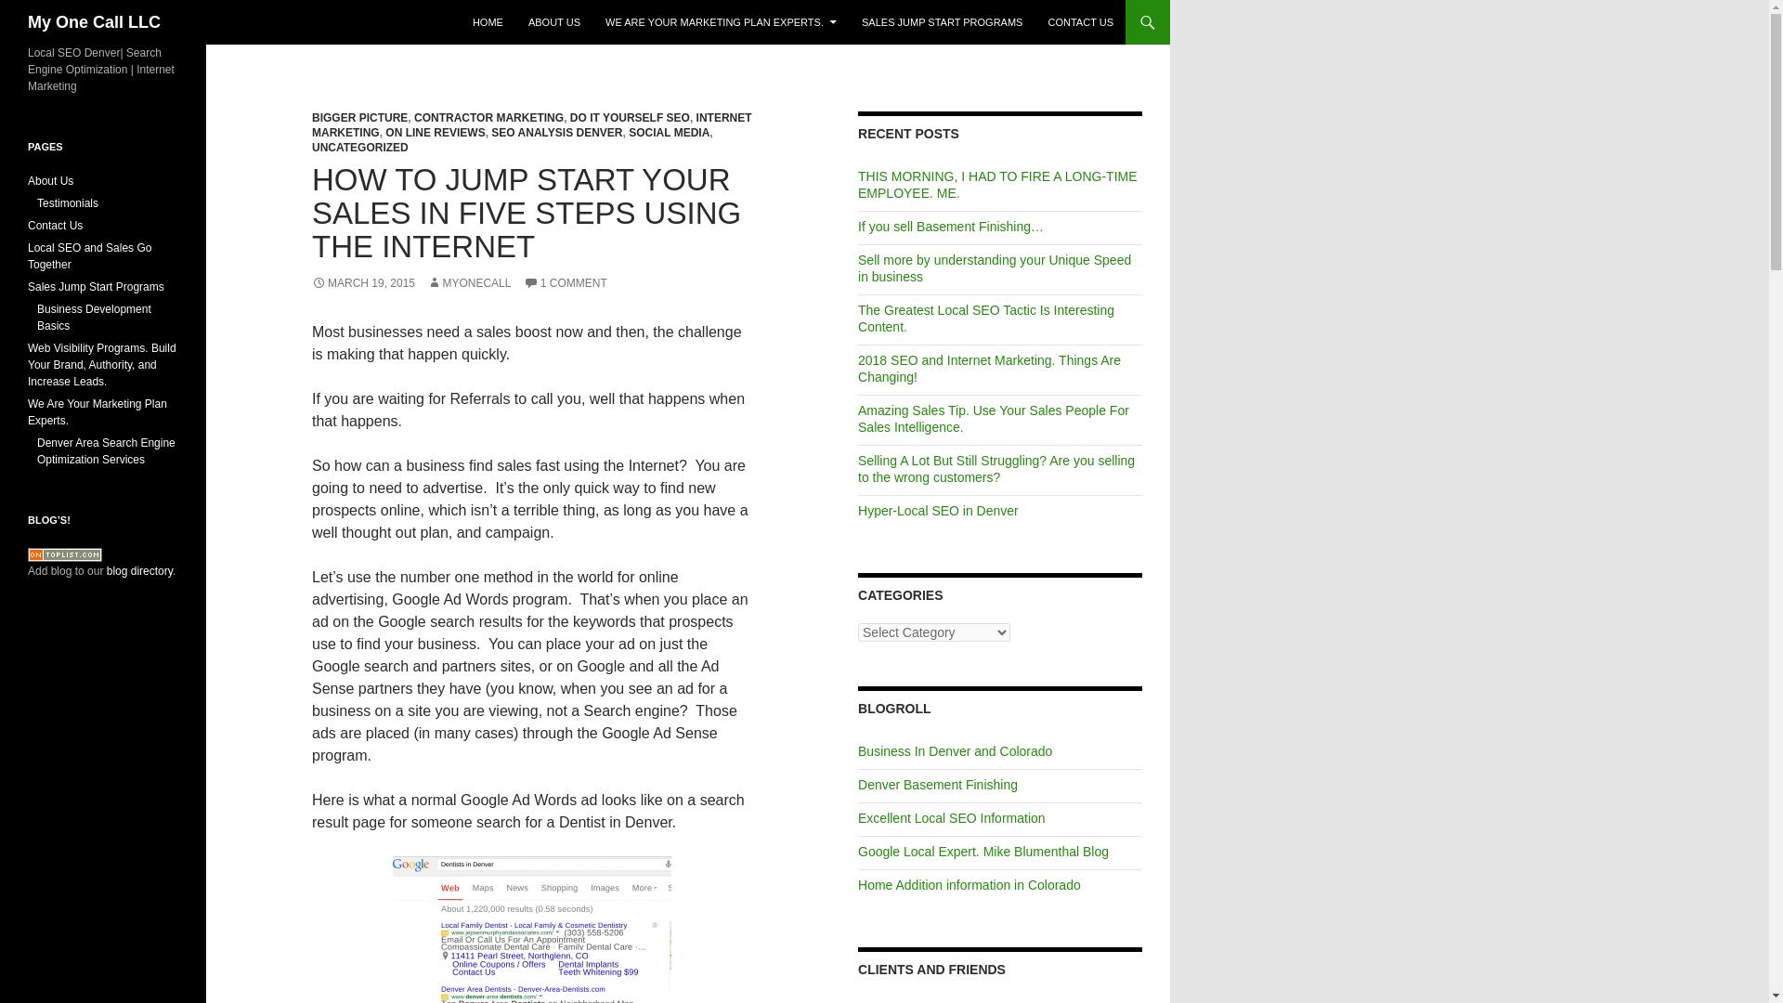 The image size is (1783, 1003). Describe the element at coordinates (969, 885) in the screenshot. I see `Cost and process of building a Home ` at that location.